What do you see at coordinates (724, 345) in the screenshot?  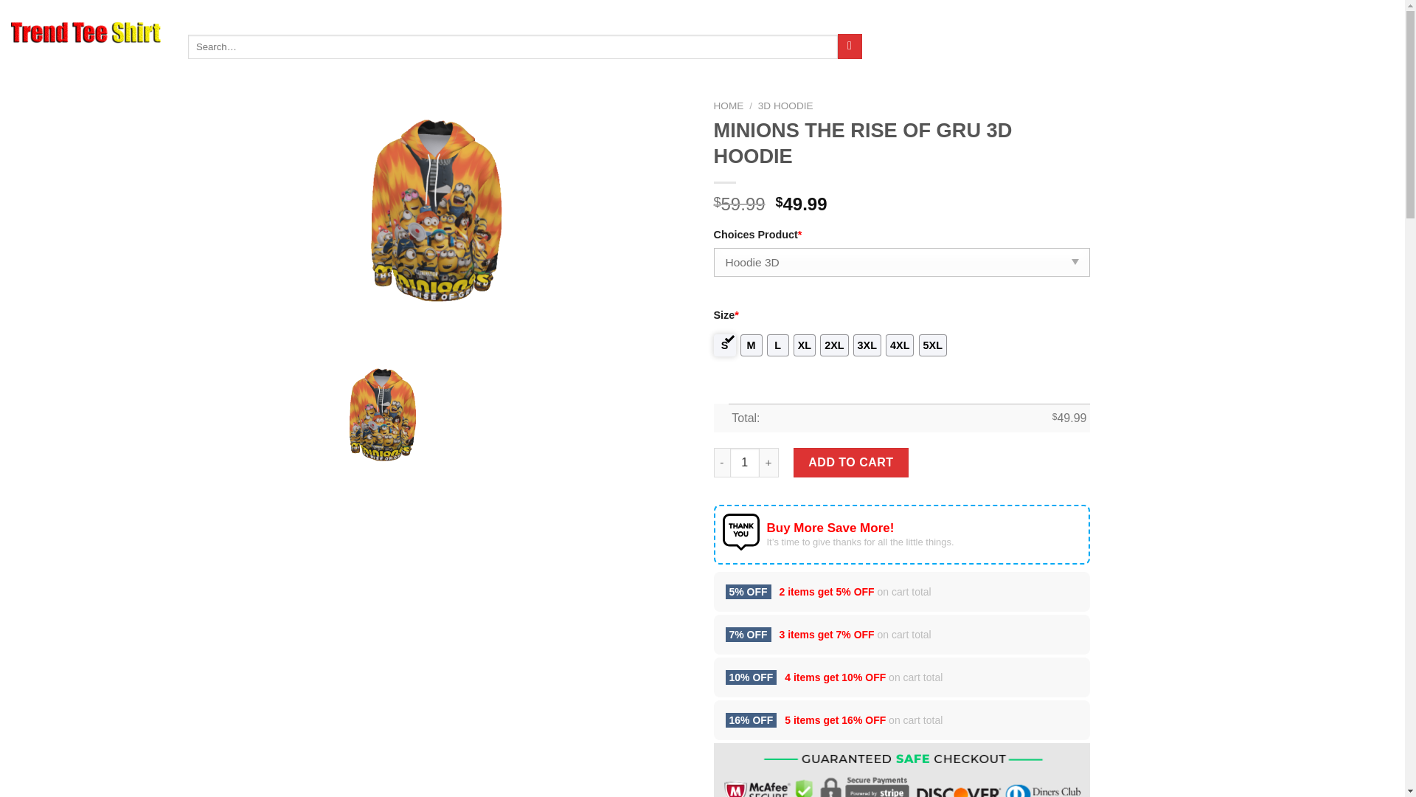 I see `S` at bounding box center [724, 345].